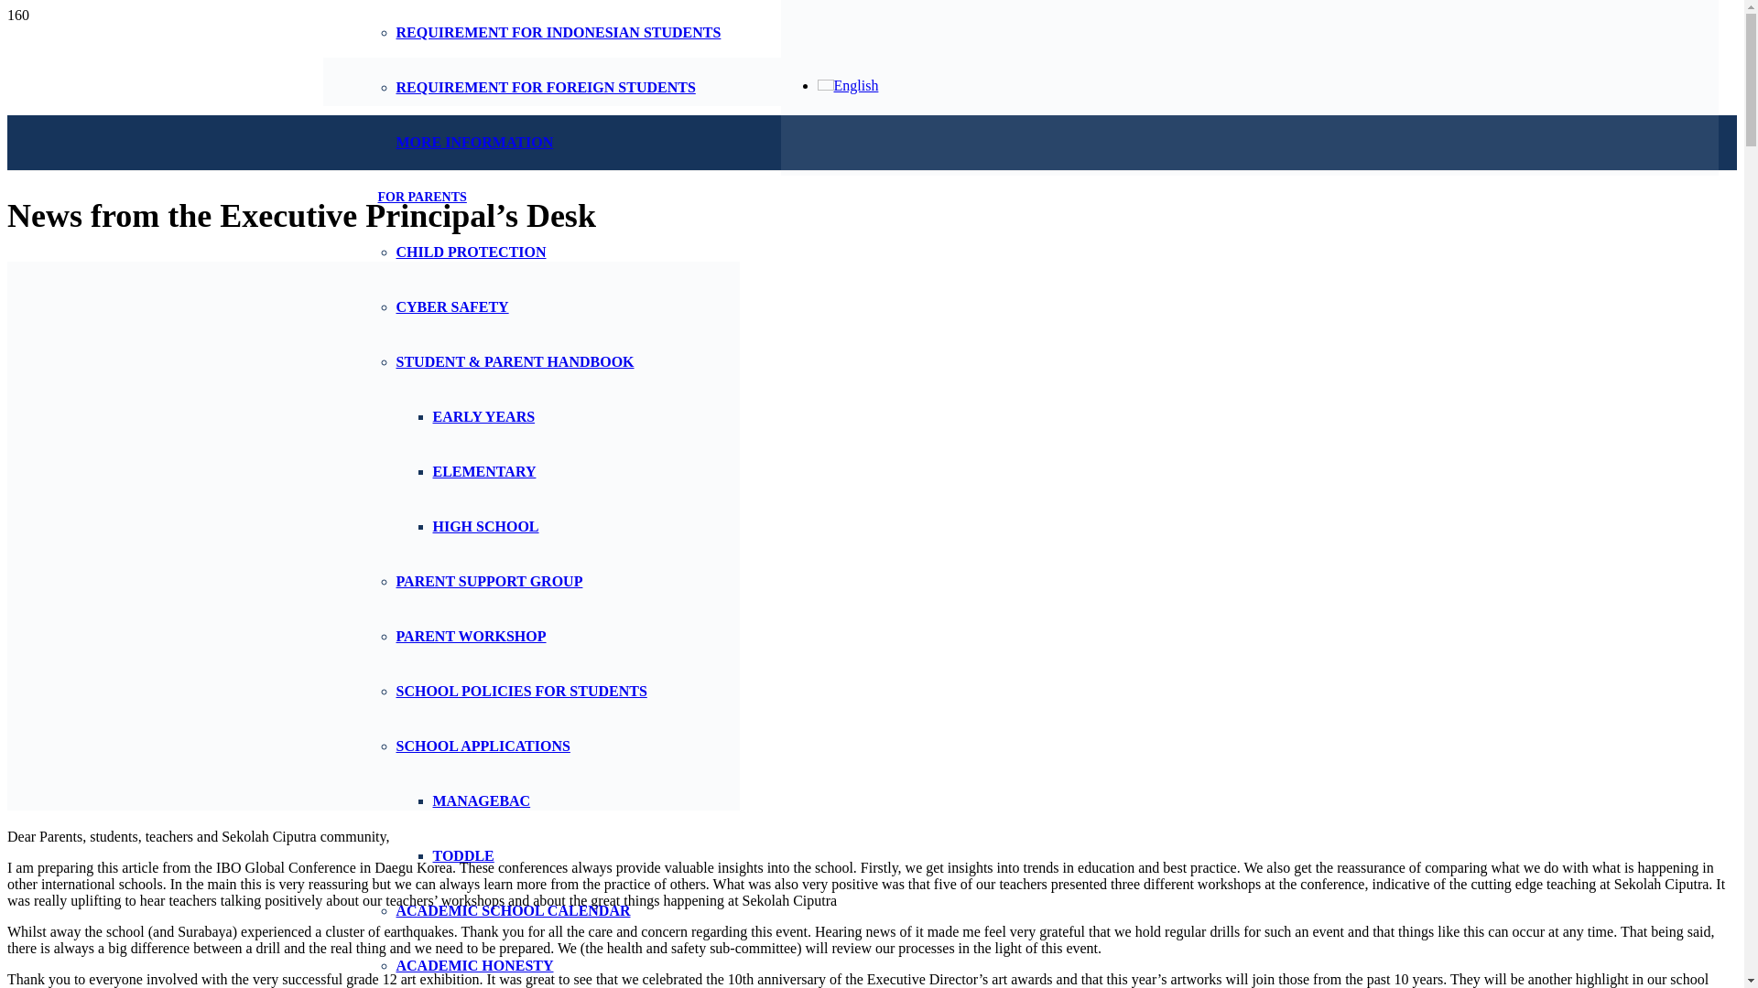  What do you see at coordinates (483, 470) in the screenshot?
I see `ELEMENTARY` at bounding box center [483, 470].